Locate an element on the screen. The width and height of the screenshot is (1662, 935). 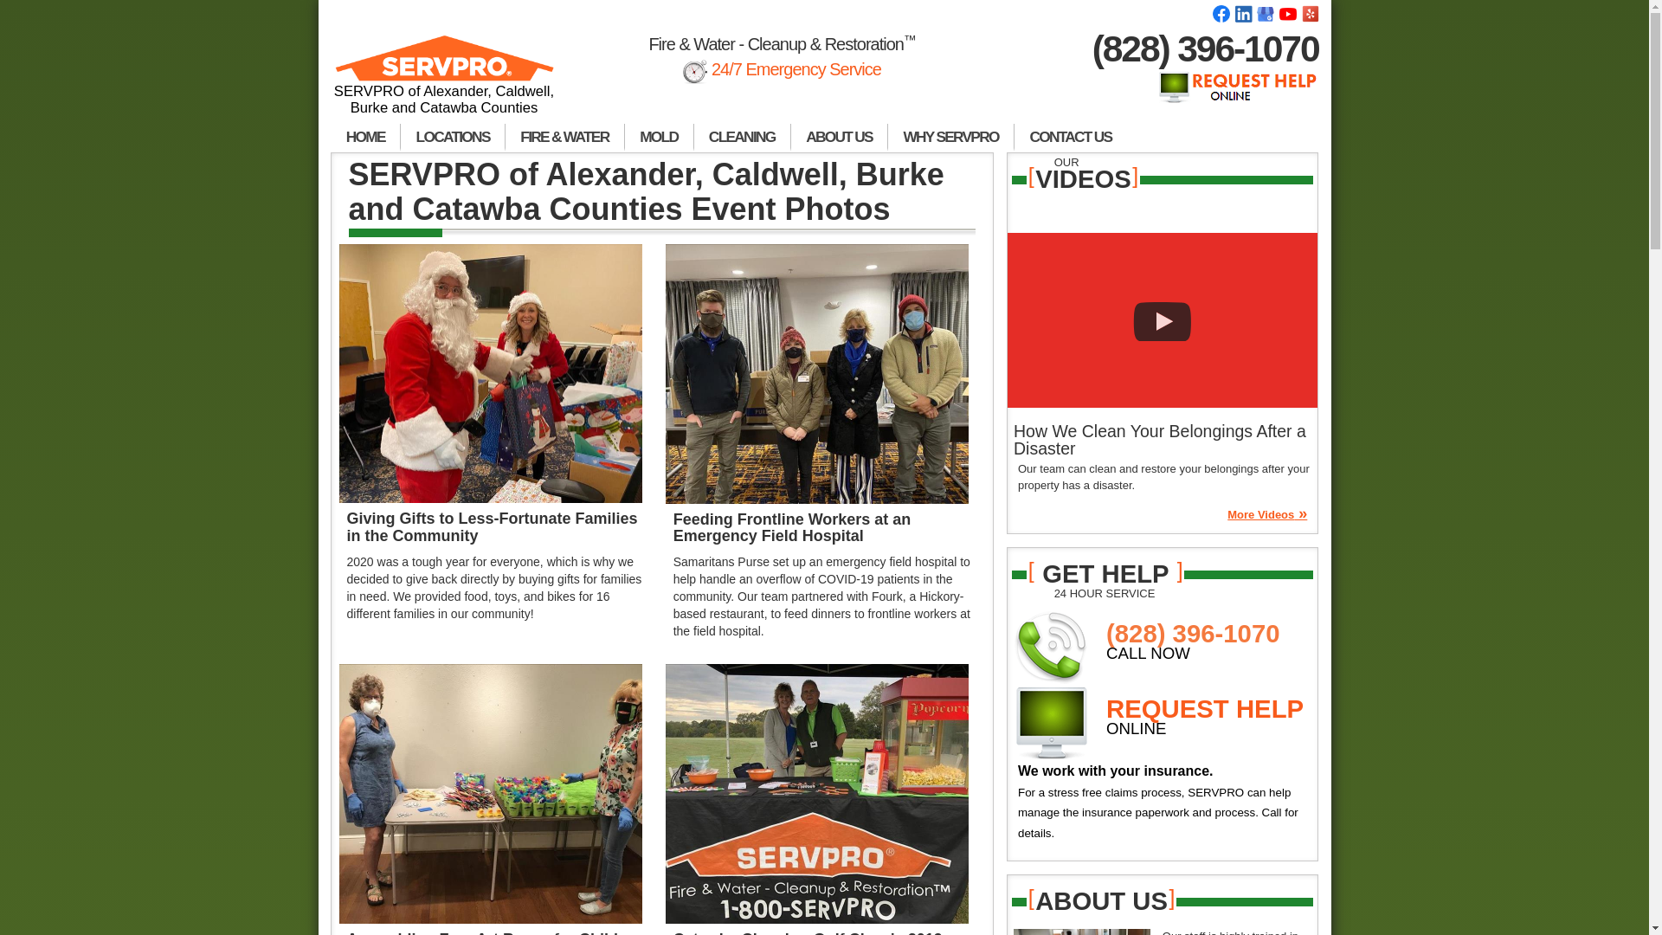
MOLD is located at coordinates (660, 137).